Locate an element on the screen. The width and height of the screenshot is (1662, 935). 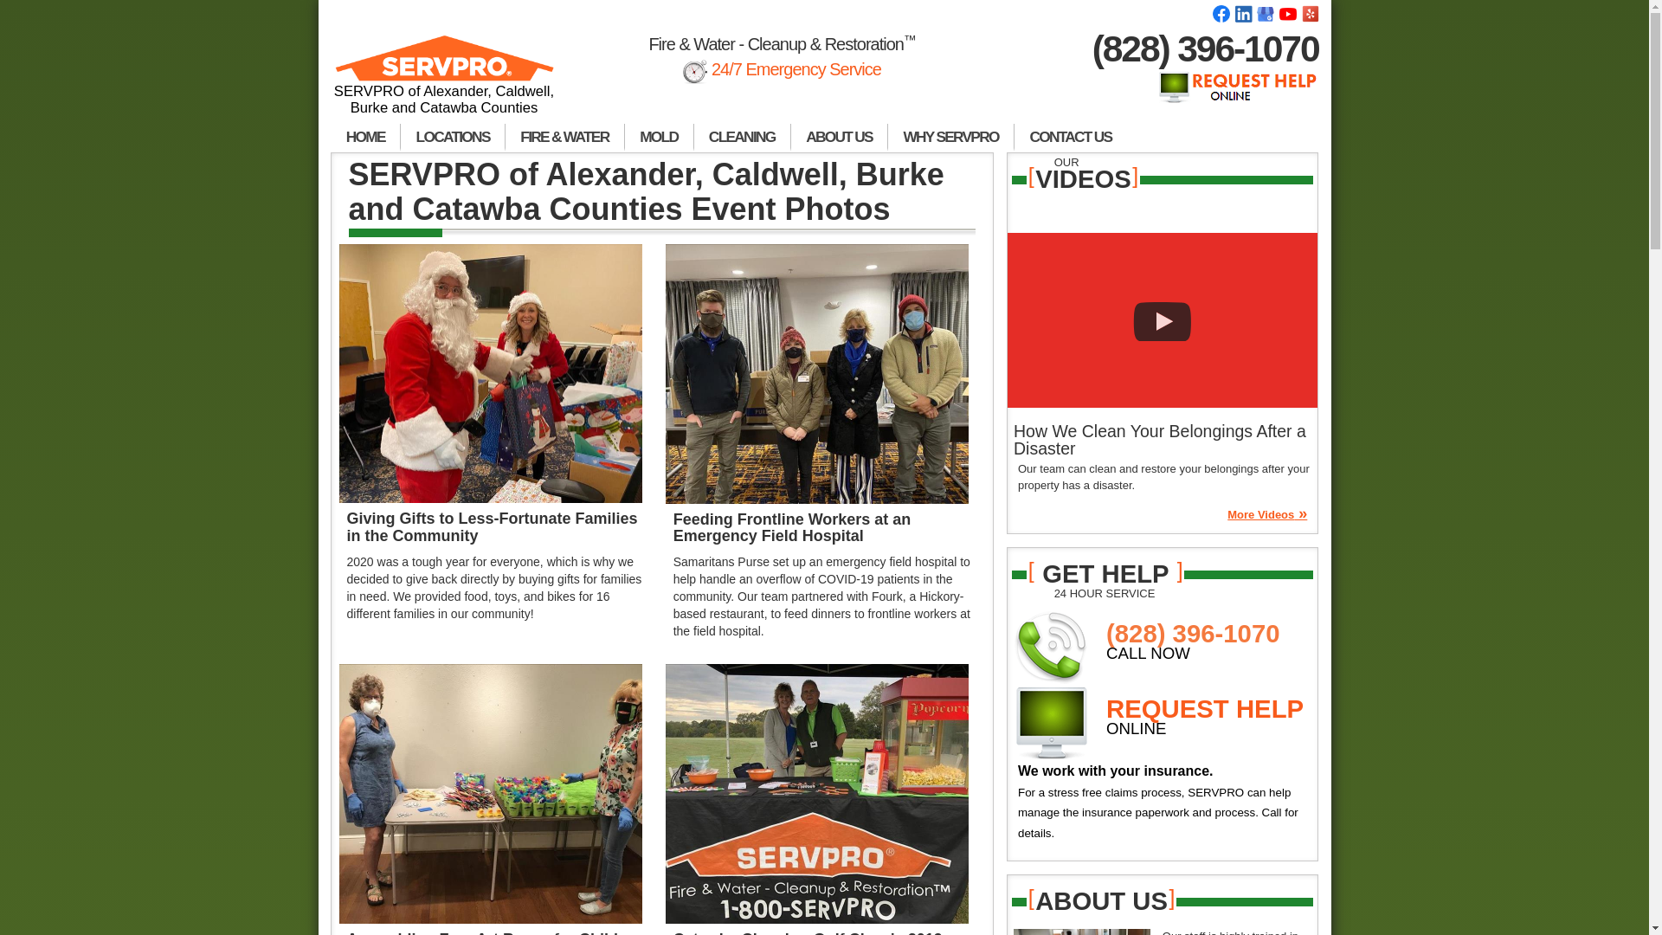
MOLD is located at coordinates (660, 137).